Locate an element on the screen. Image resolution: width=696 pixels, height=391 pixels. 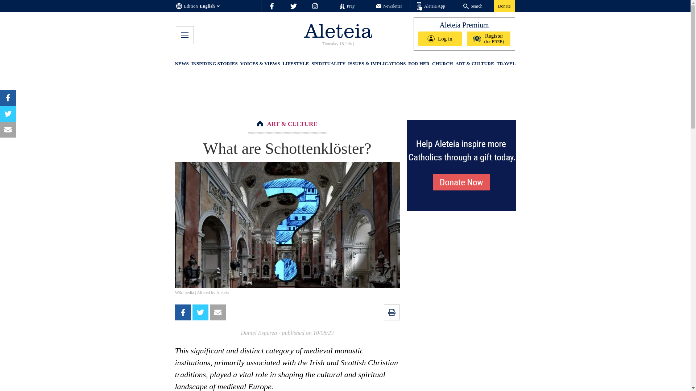
SPIRITUALITY is located at coordinates (328, 64).